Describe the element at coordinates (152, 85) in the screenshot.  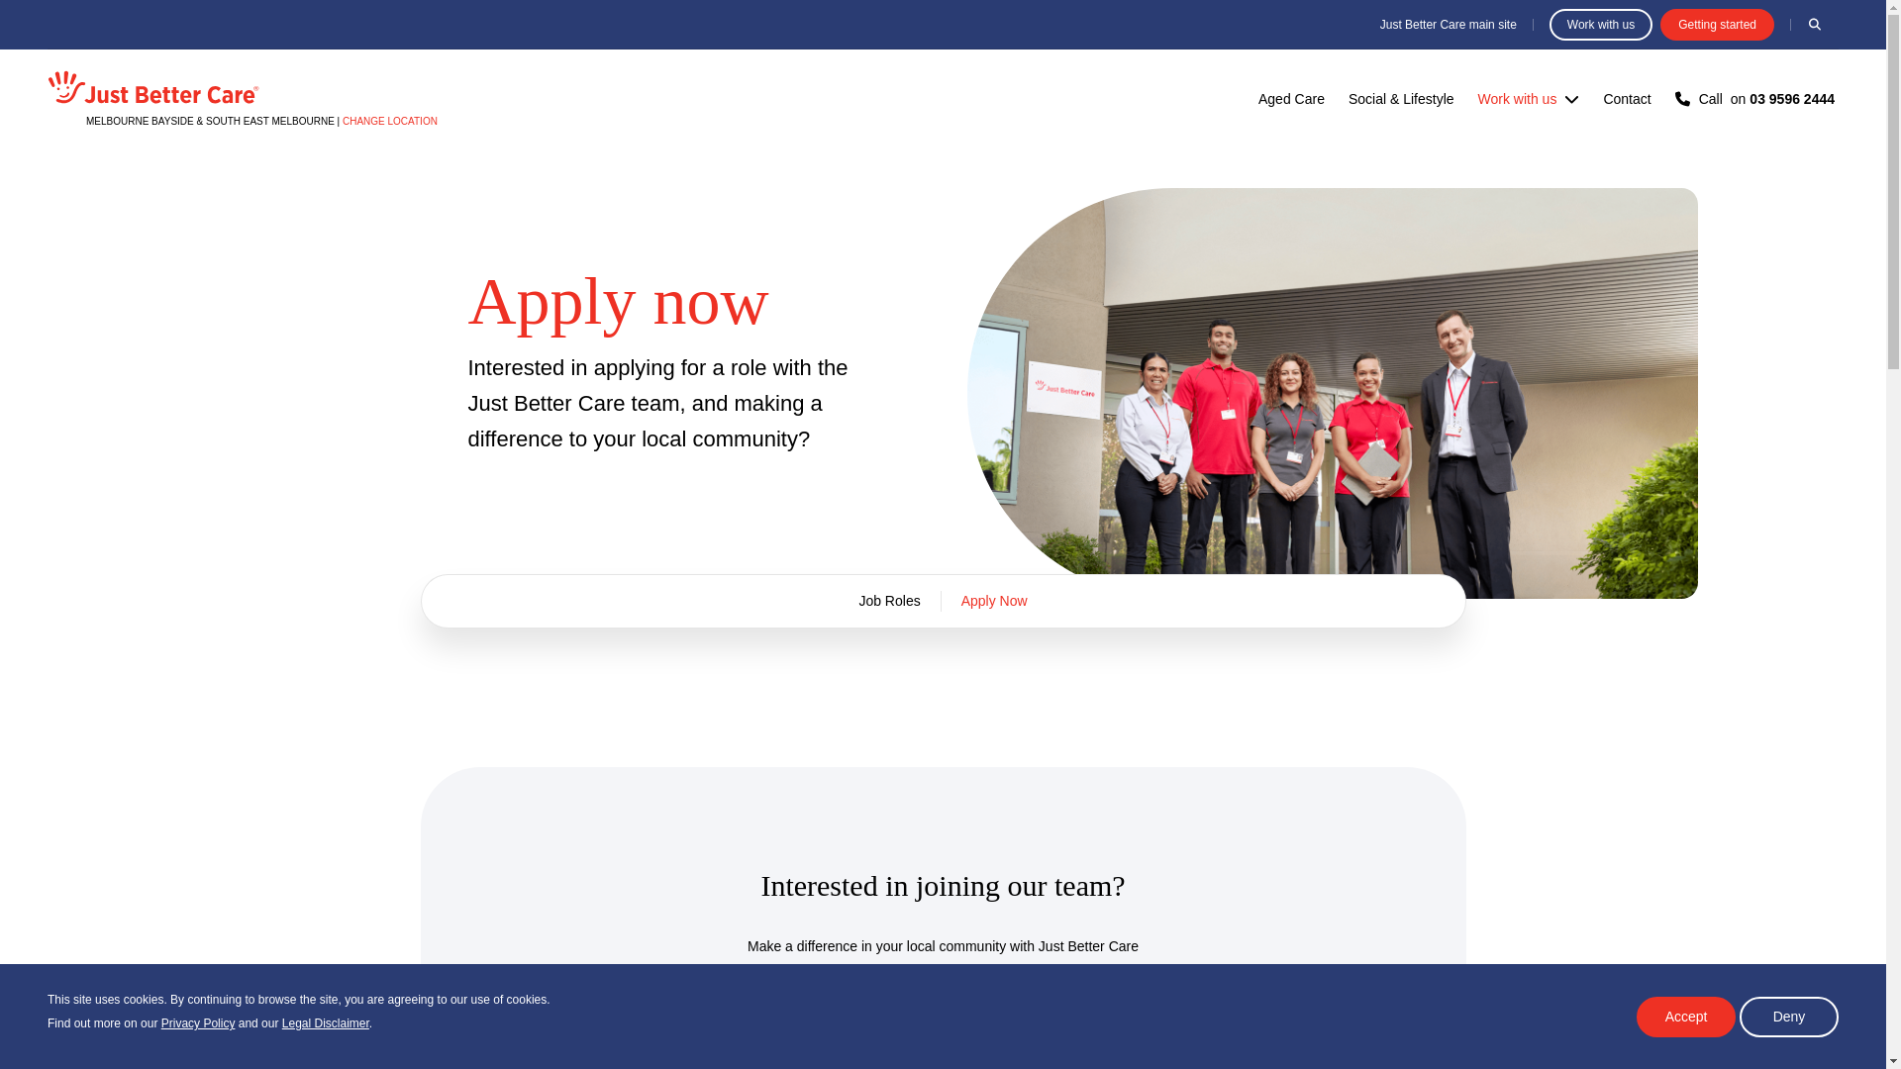
I see `Search components` at that location.